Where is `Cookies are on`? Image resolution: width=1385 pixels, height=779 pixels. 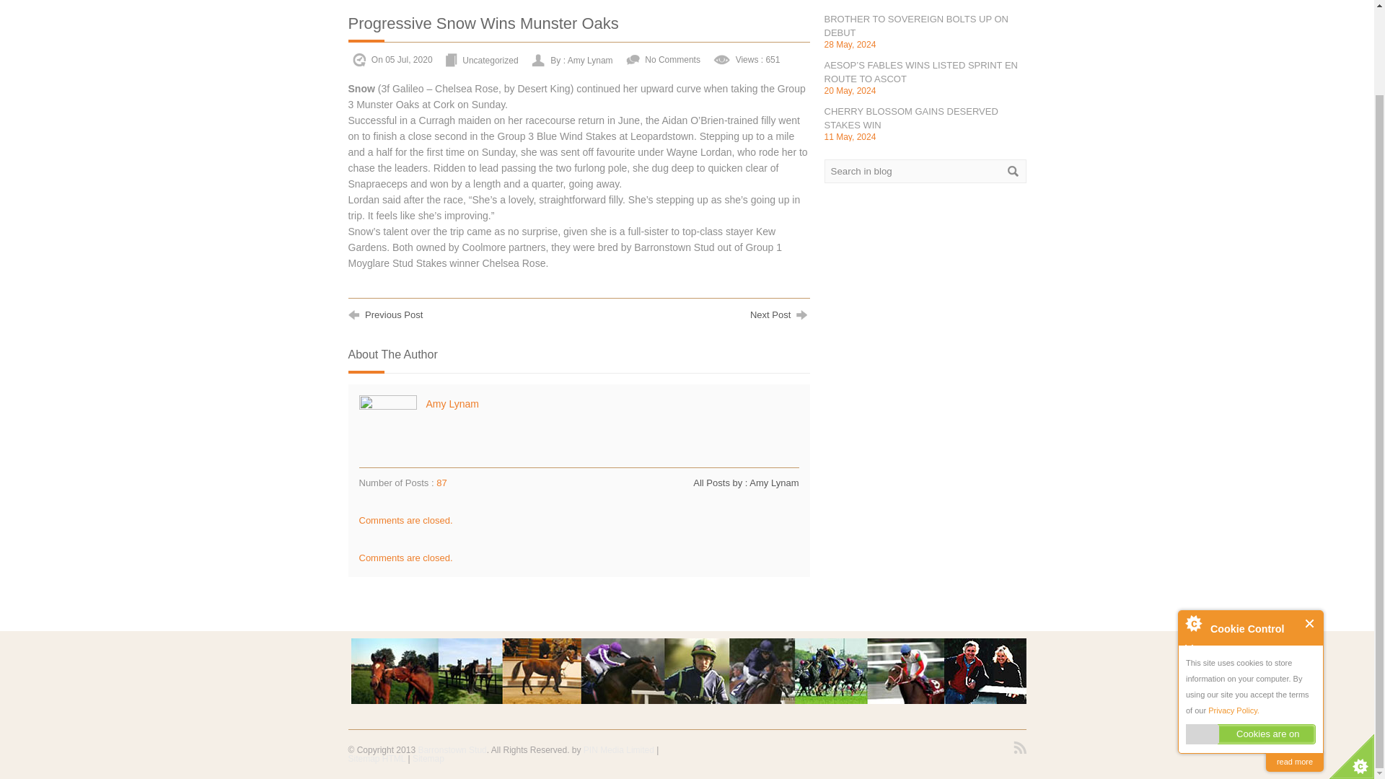
Cookies are on is located at coordinates (1251, 638).